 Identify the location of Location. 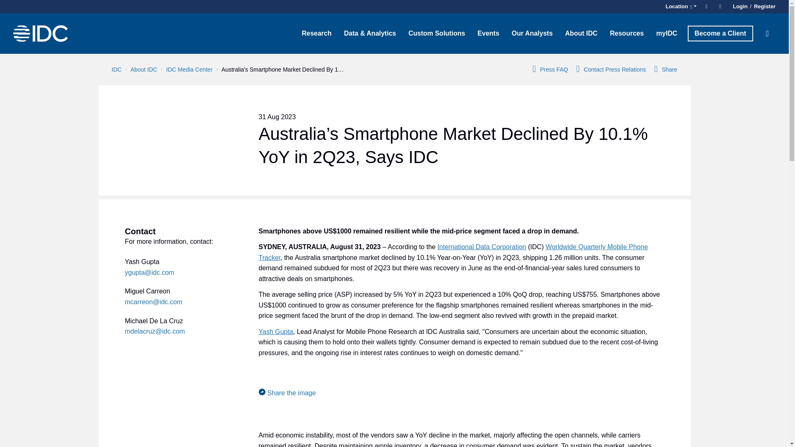
(679, 7).